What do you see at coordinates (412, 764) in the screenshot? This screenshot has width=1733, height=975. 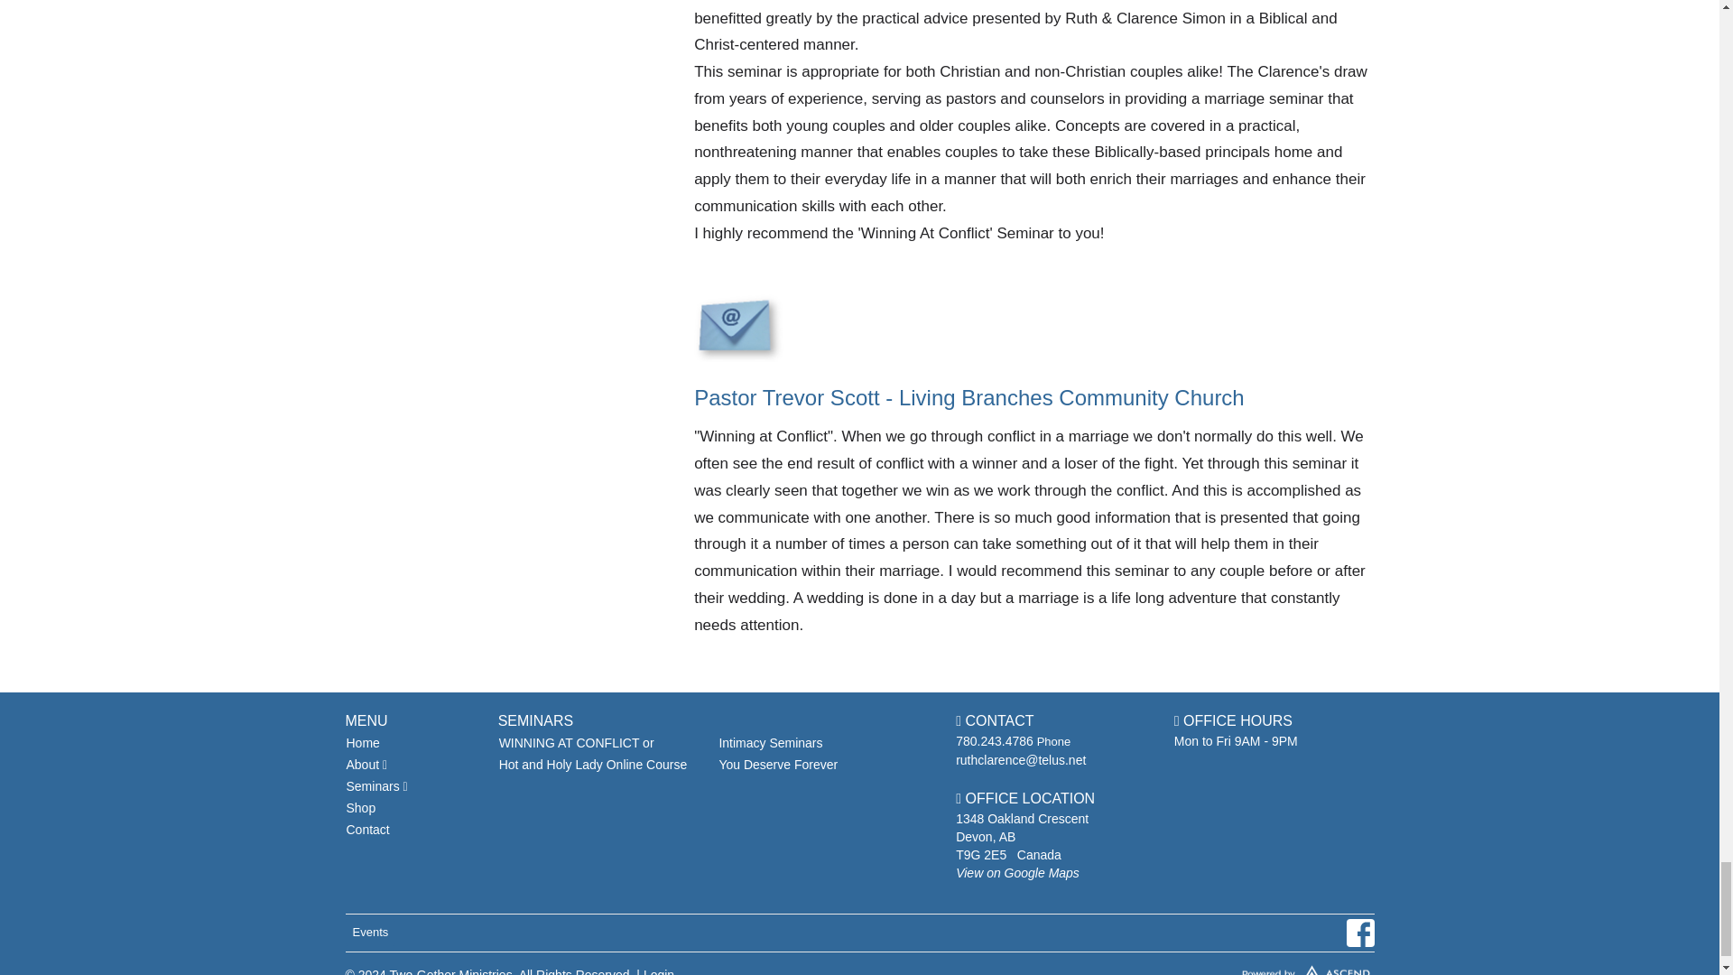 I see `About` at bounding box center [412, 764].